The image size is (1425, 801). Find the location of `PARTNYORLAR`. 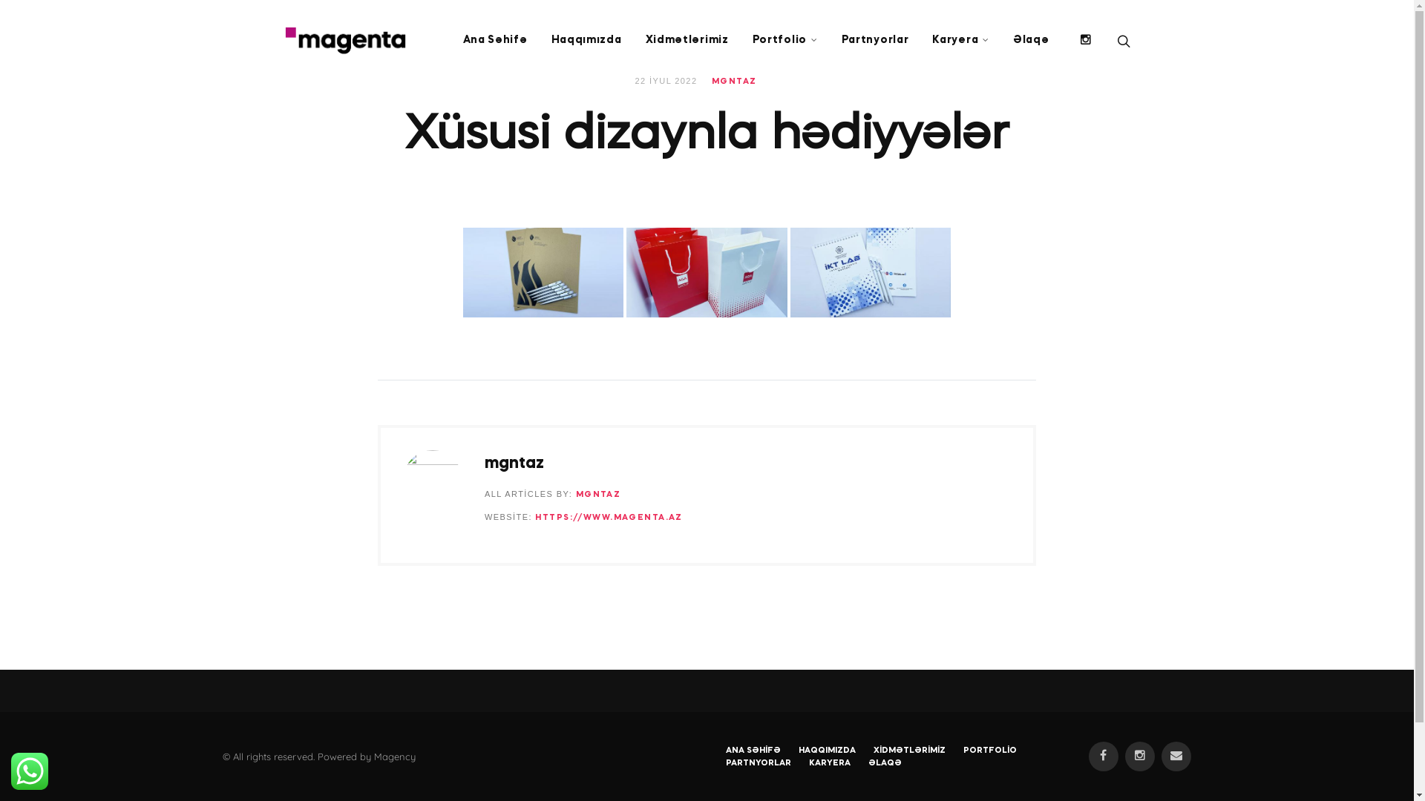

PARTNYORLAR is located at coordinates (759, 764).